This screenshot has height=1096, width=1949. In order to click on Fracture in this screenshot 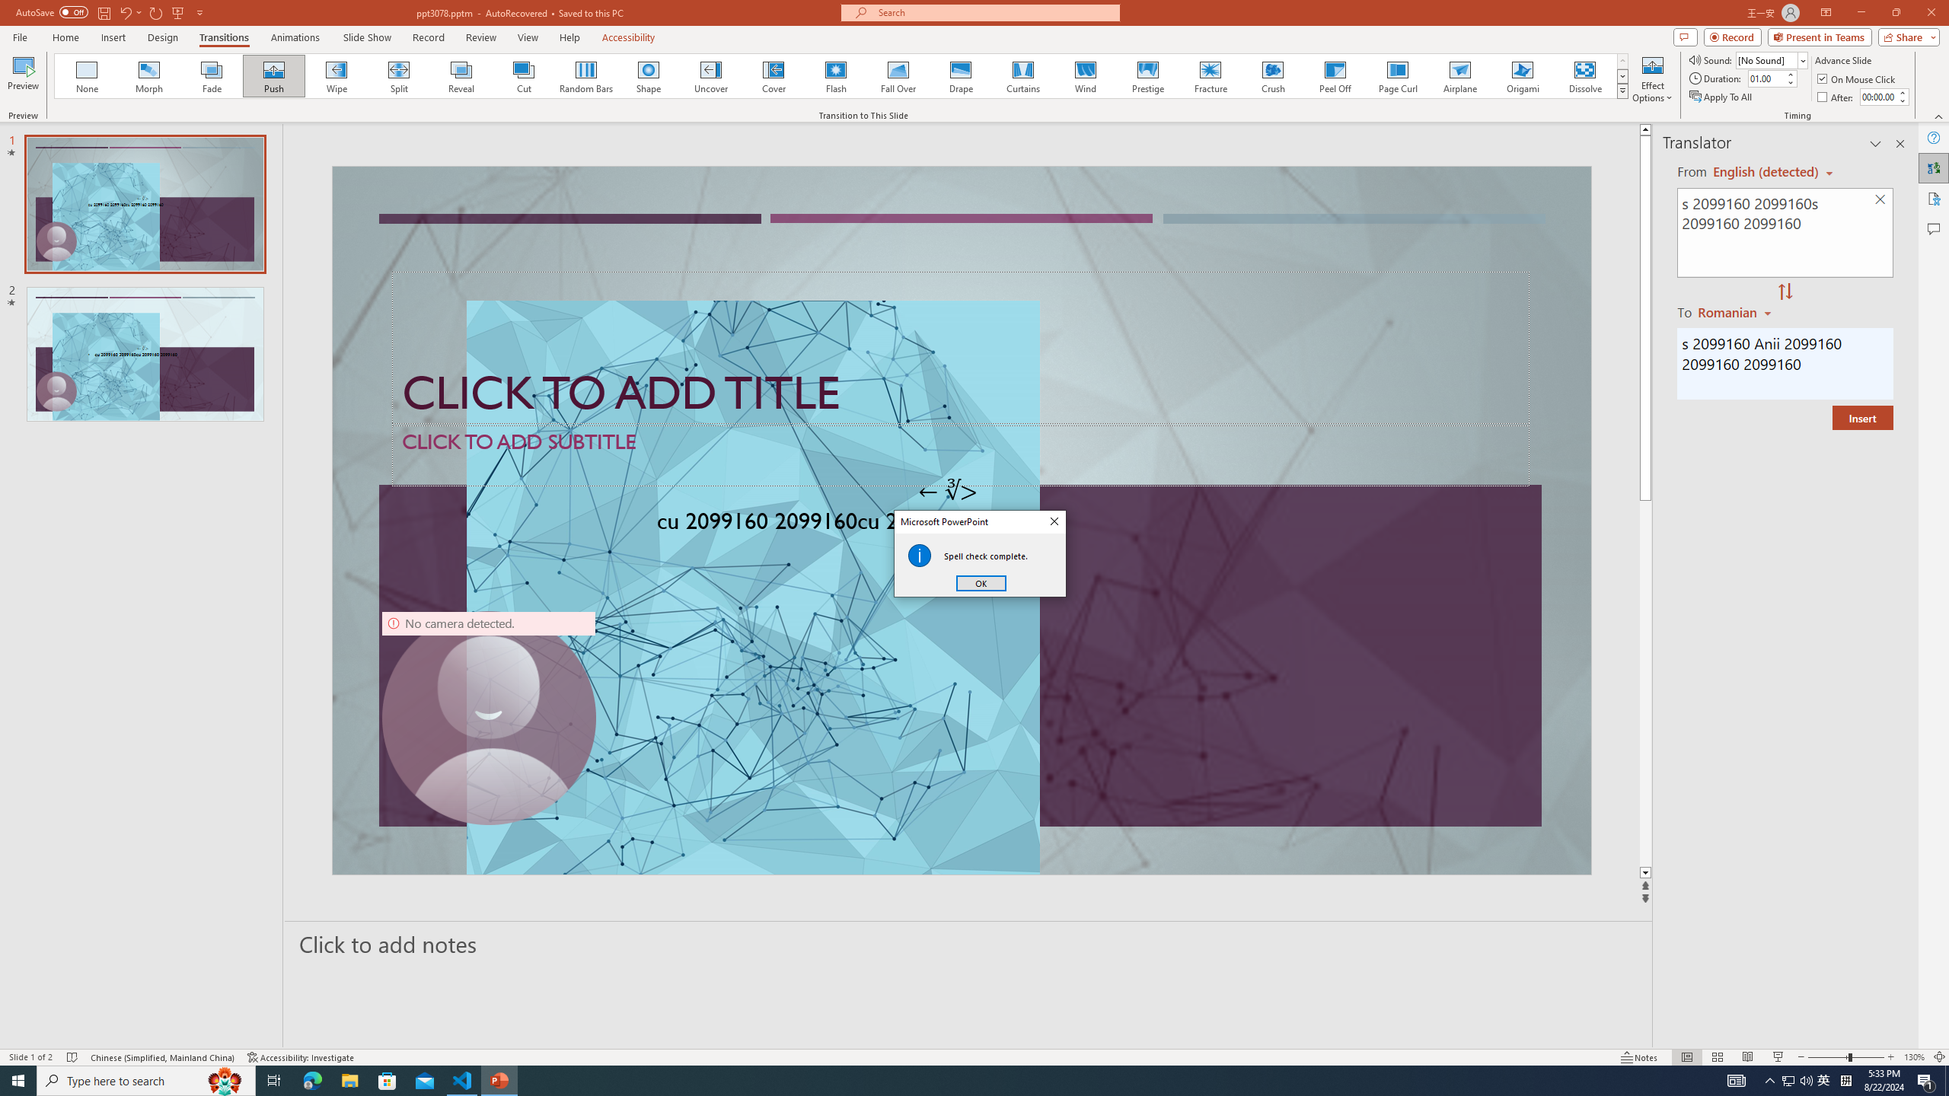, I will do `click(1210, 76)`.